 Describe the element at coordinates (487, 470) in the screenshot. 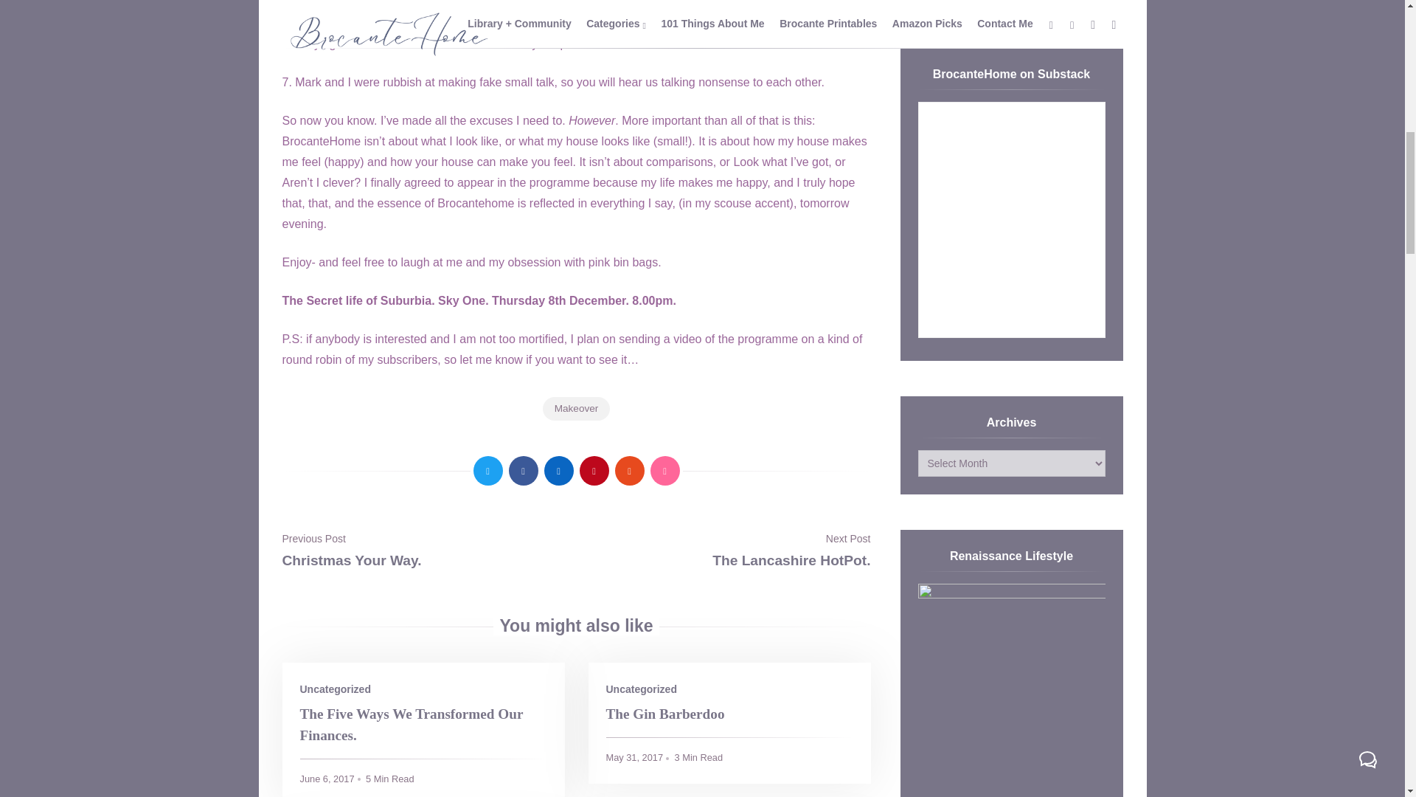

I see `Tweet This!` at that location.